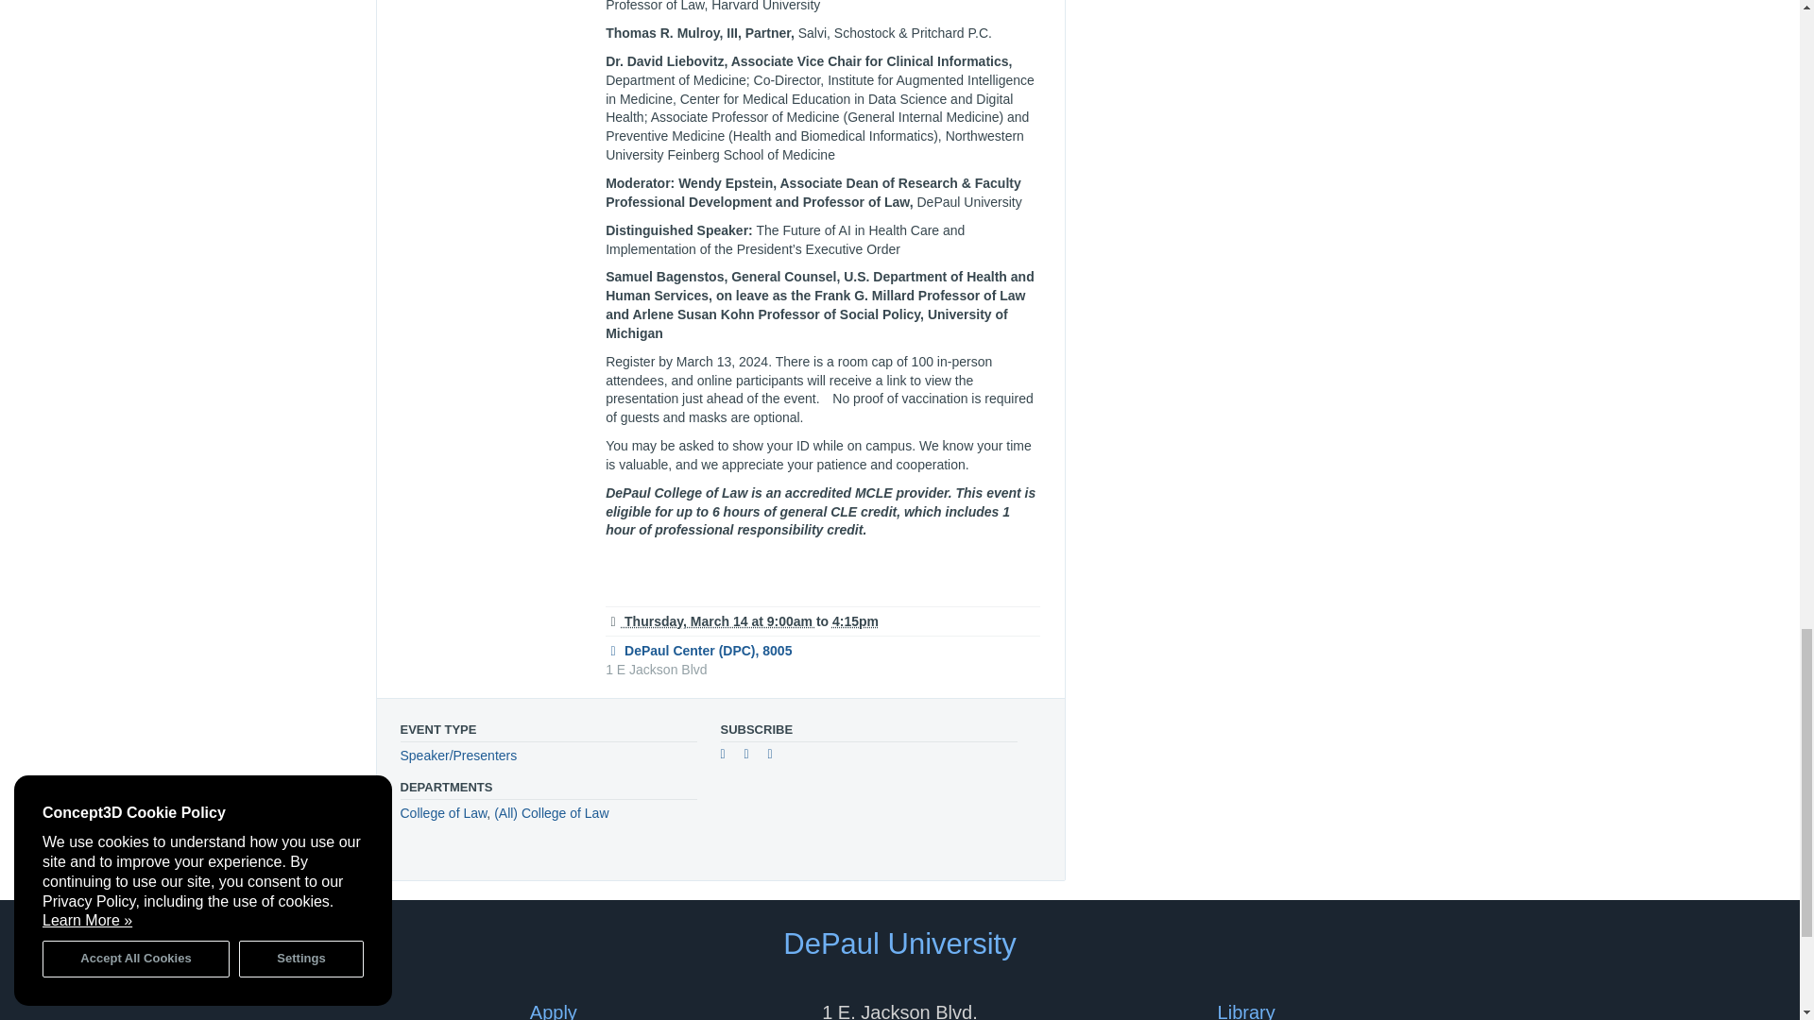 The height and width of the screenshot is (1020, 1814). I want to click on Outlook, so click(777, 756).